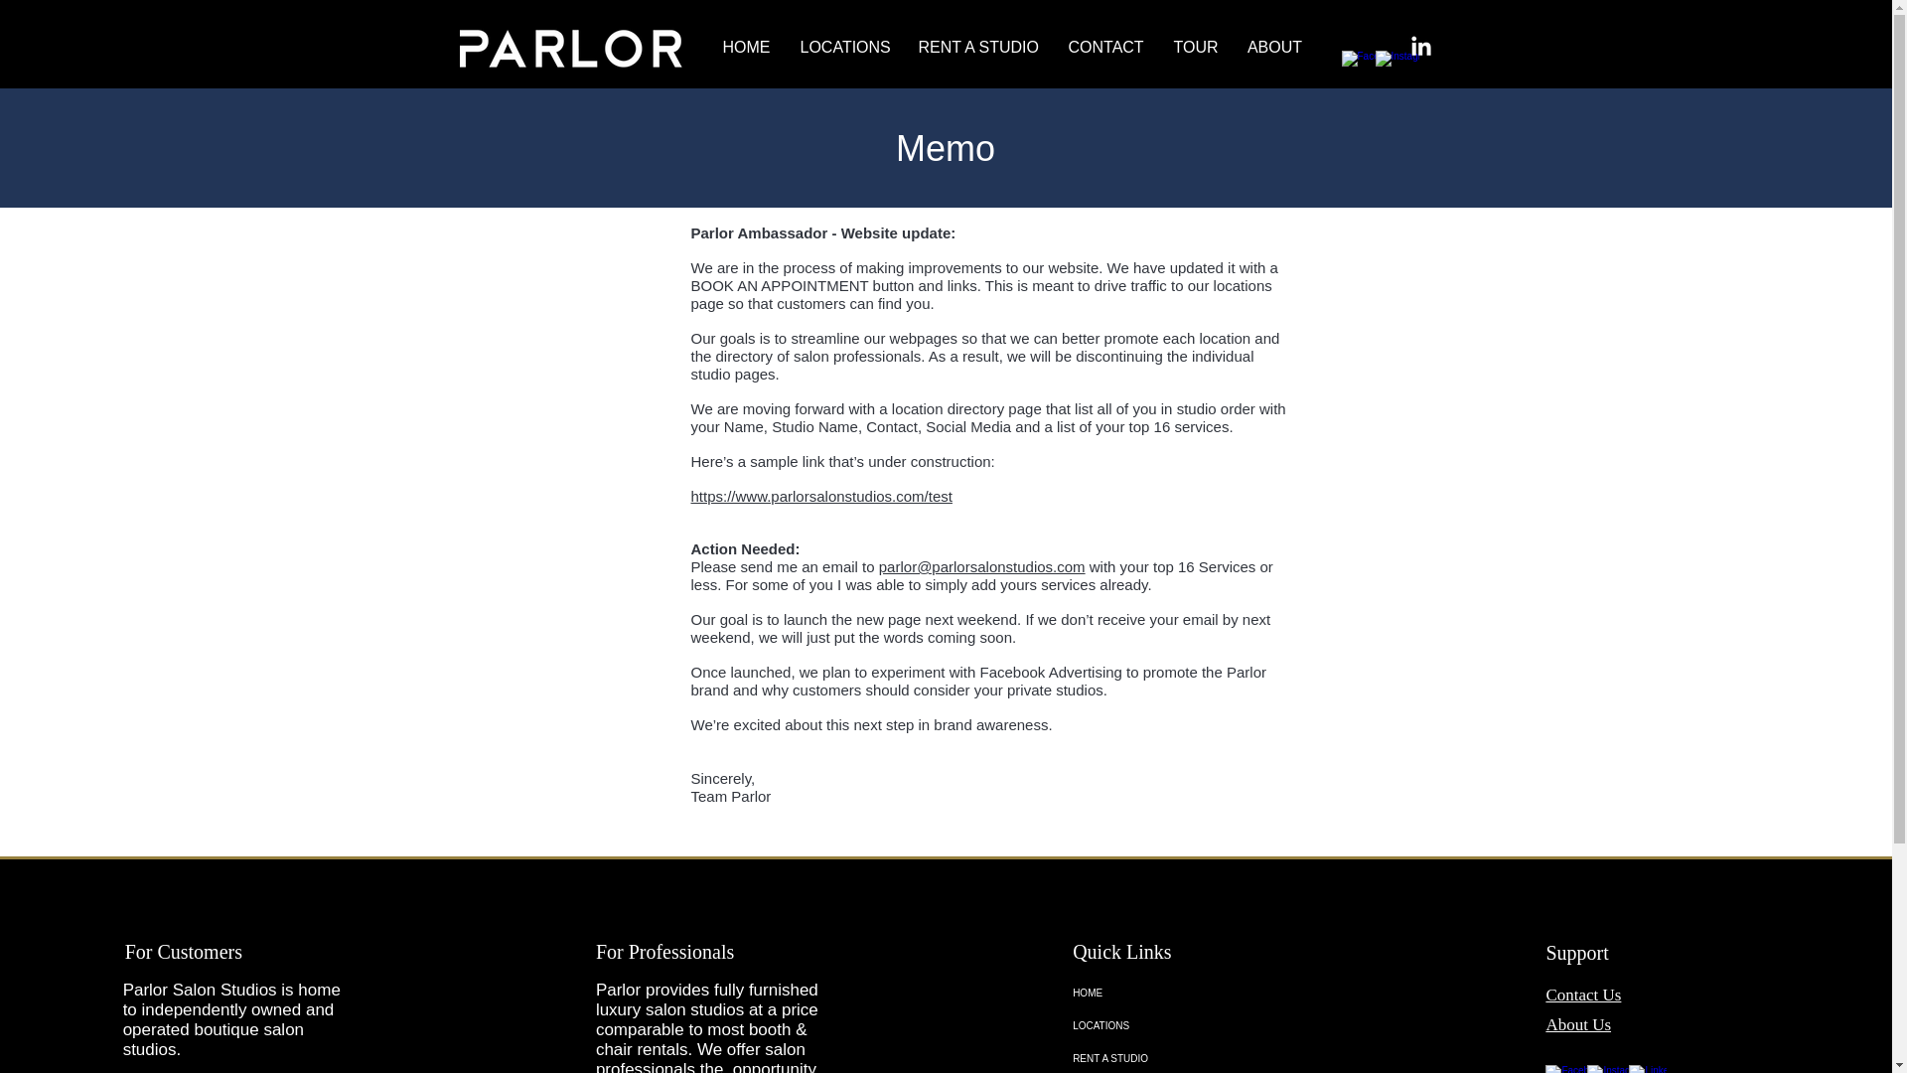 The image size is (1907, 1073). I want to click on LOCATIONS, so click(1181, 1025).